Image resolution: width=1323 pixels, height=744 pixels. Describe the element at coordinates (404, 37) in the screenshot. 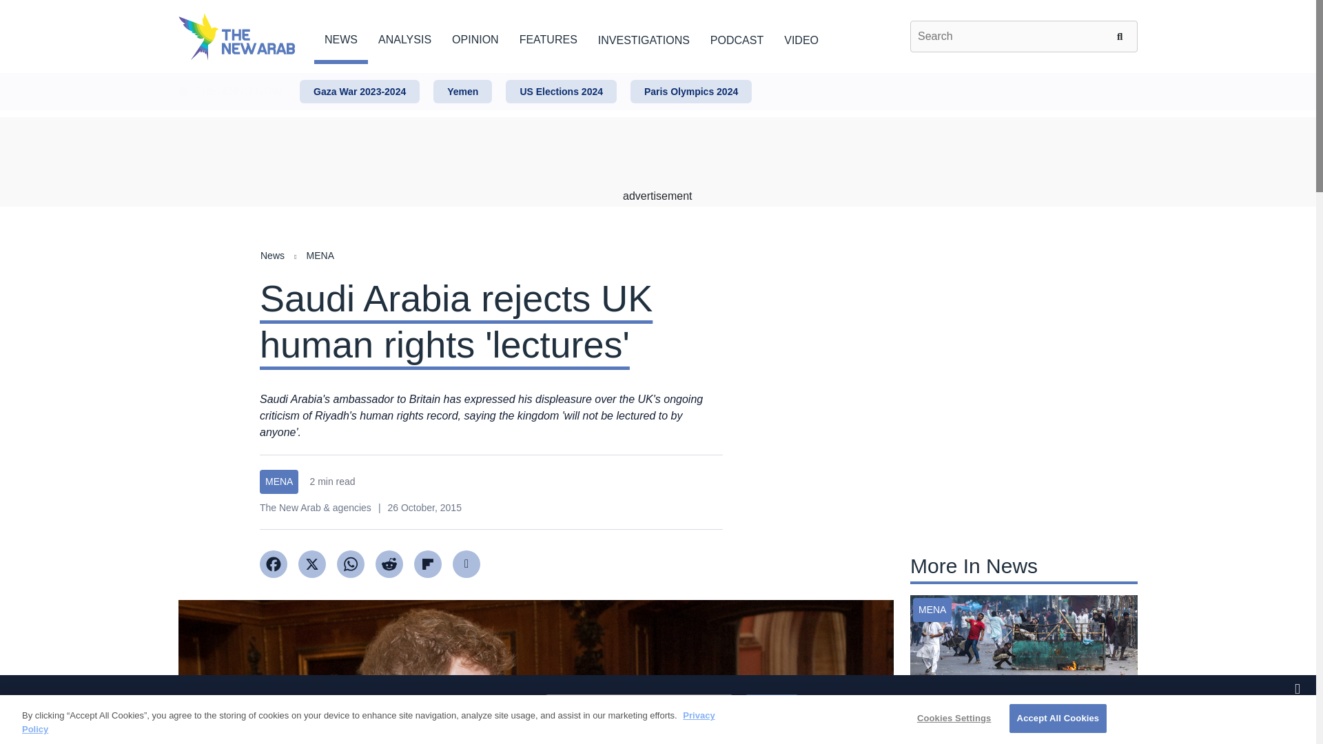

I see `ANALYSIS` at that location.